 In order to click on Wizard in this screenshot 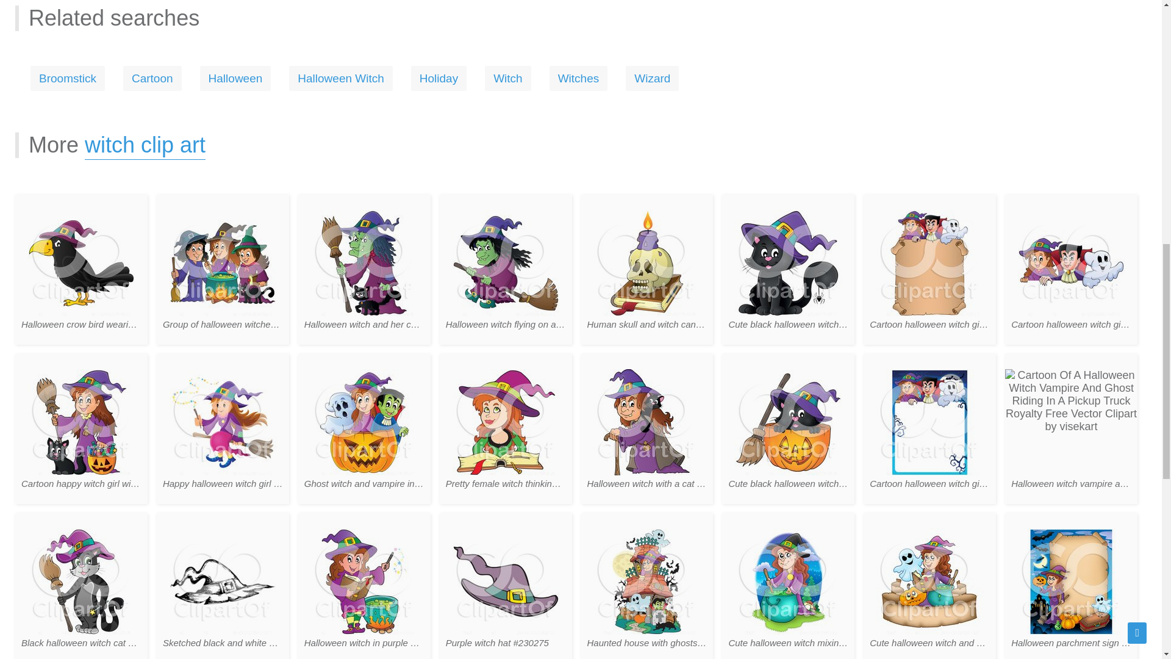, I will do `click(652, 78)`.